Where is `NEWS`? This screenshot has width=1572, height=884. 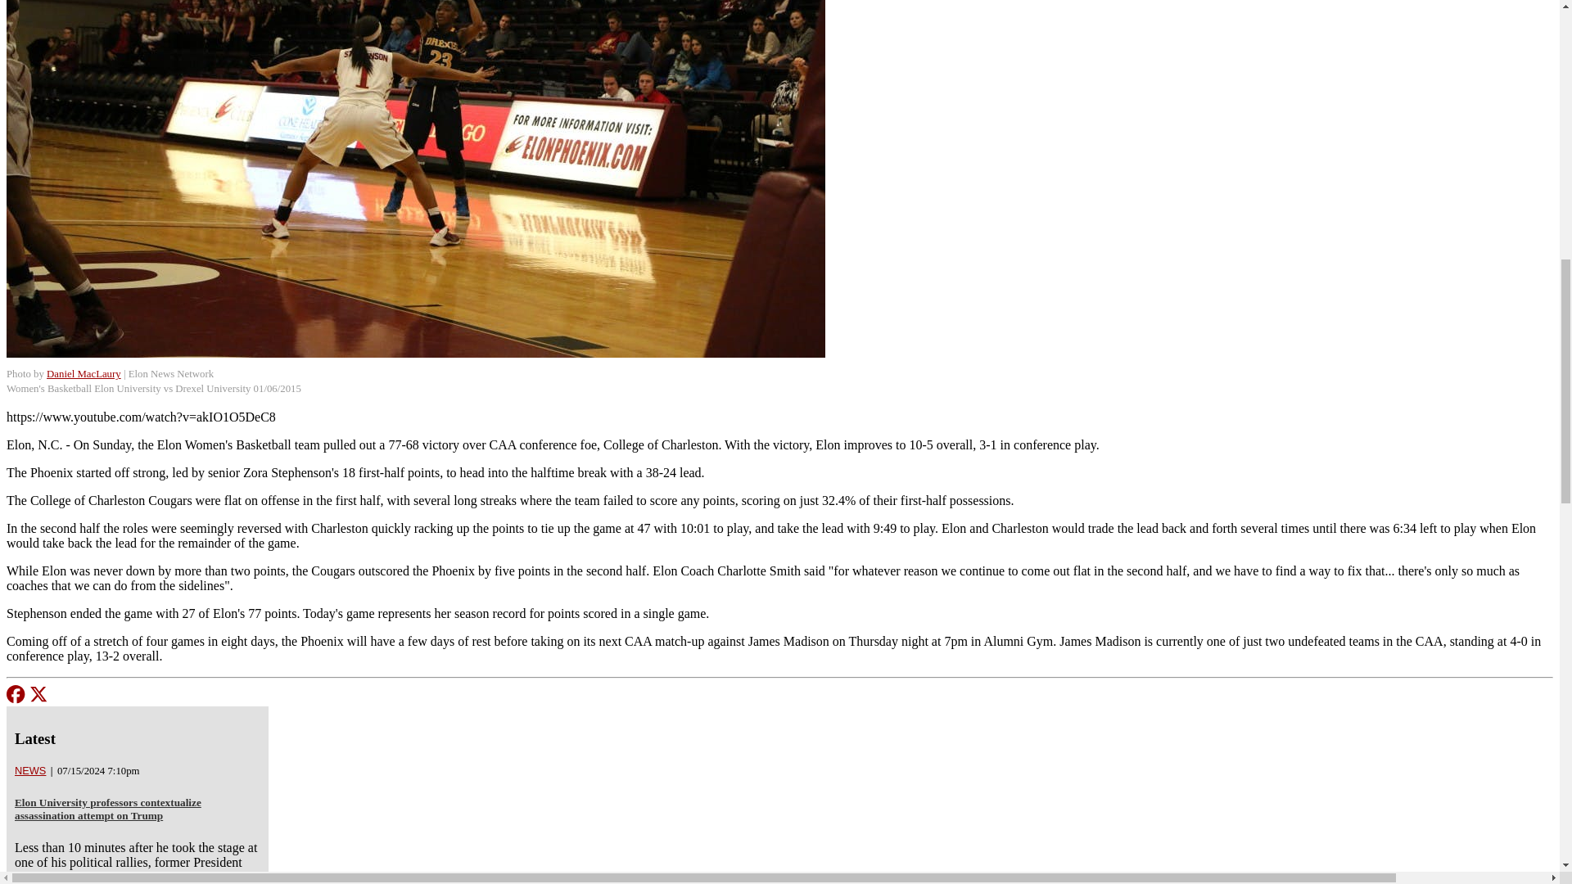 NEWS is located at coordinates (29, 771).